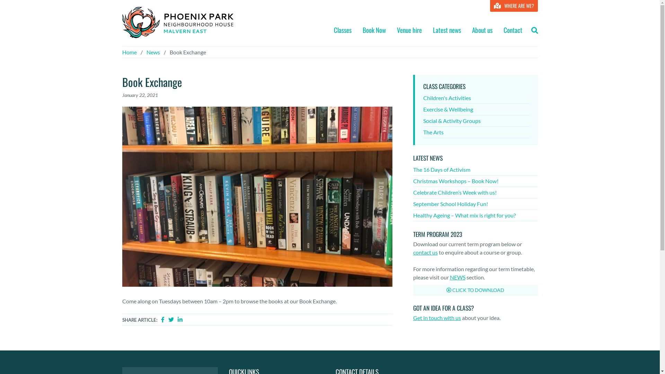  I want to click on Children's Activities, so click(477, 98).